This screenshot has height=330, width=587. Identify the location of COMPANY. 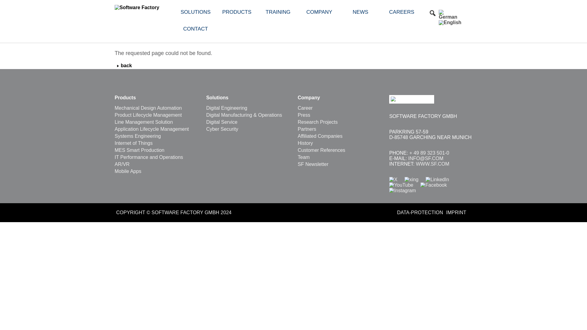
(319, 12).